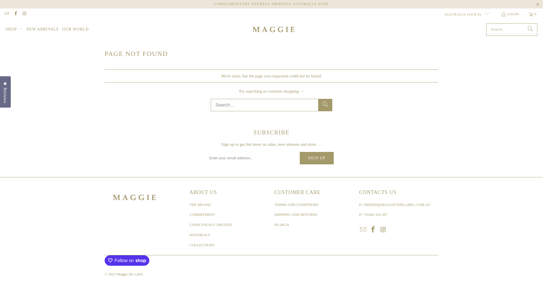 Image resolution: width=543 pixels, height=305 pixels. What do you see at coordinates (15, 14) in the screenshot?
I see `Maggie the Label on Facebook` at bounding box center [15, 14].